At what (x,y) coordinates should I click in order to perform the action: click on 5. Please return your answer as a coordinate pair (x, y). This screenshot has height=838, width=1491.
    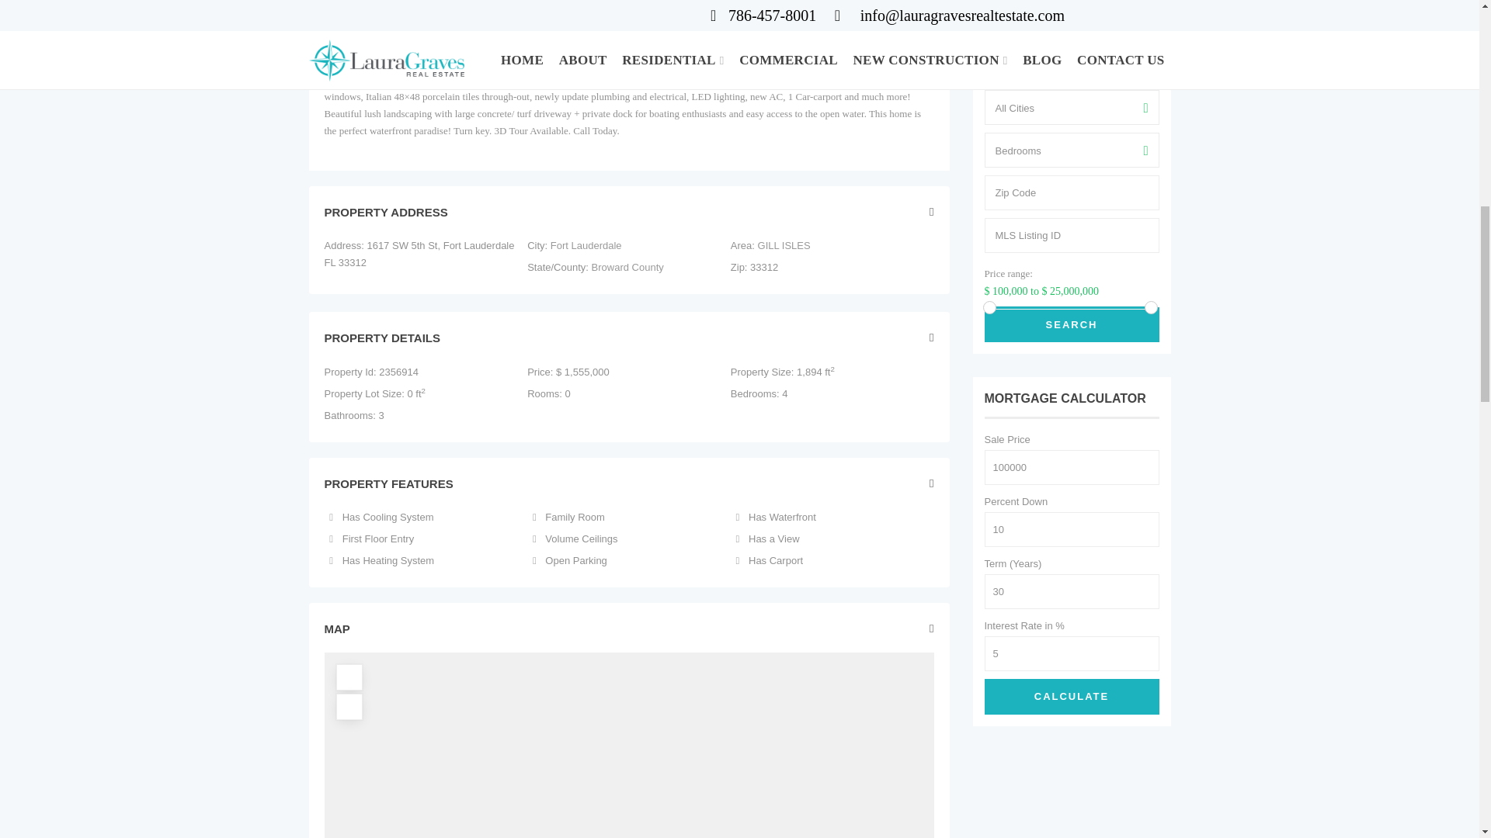
    Looking at the image, I should click on (1072, 653).